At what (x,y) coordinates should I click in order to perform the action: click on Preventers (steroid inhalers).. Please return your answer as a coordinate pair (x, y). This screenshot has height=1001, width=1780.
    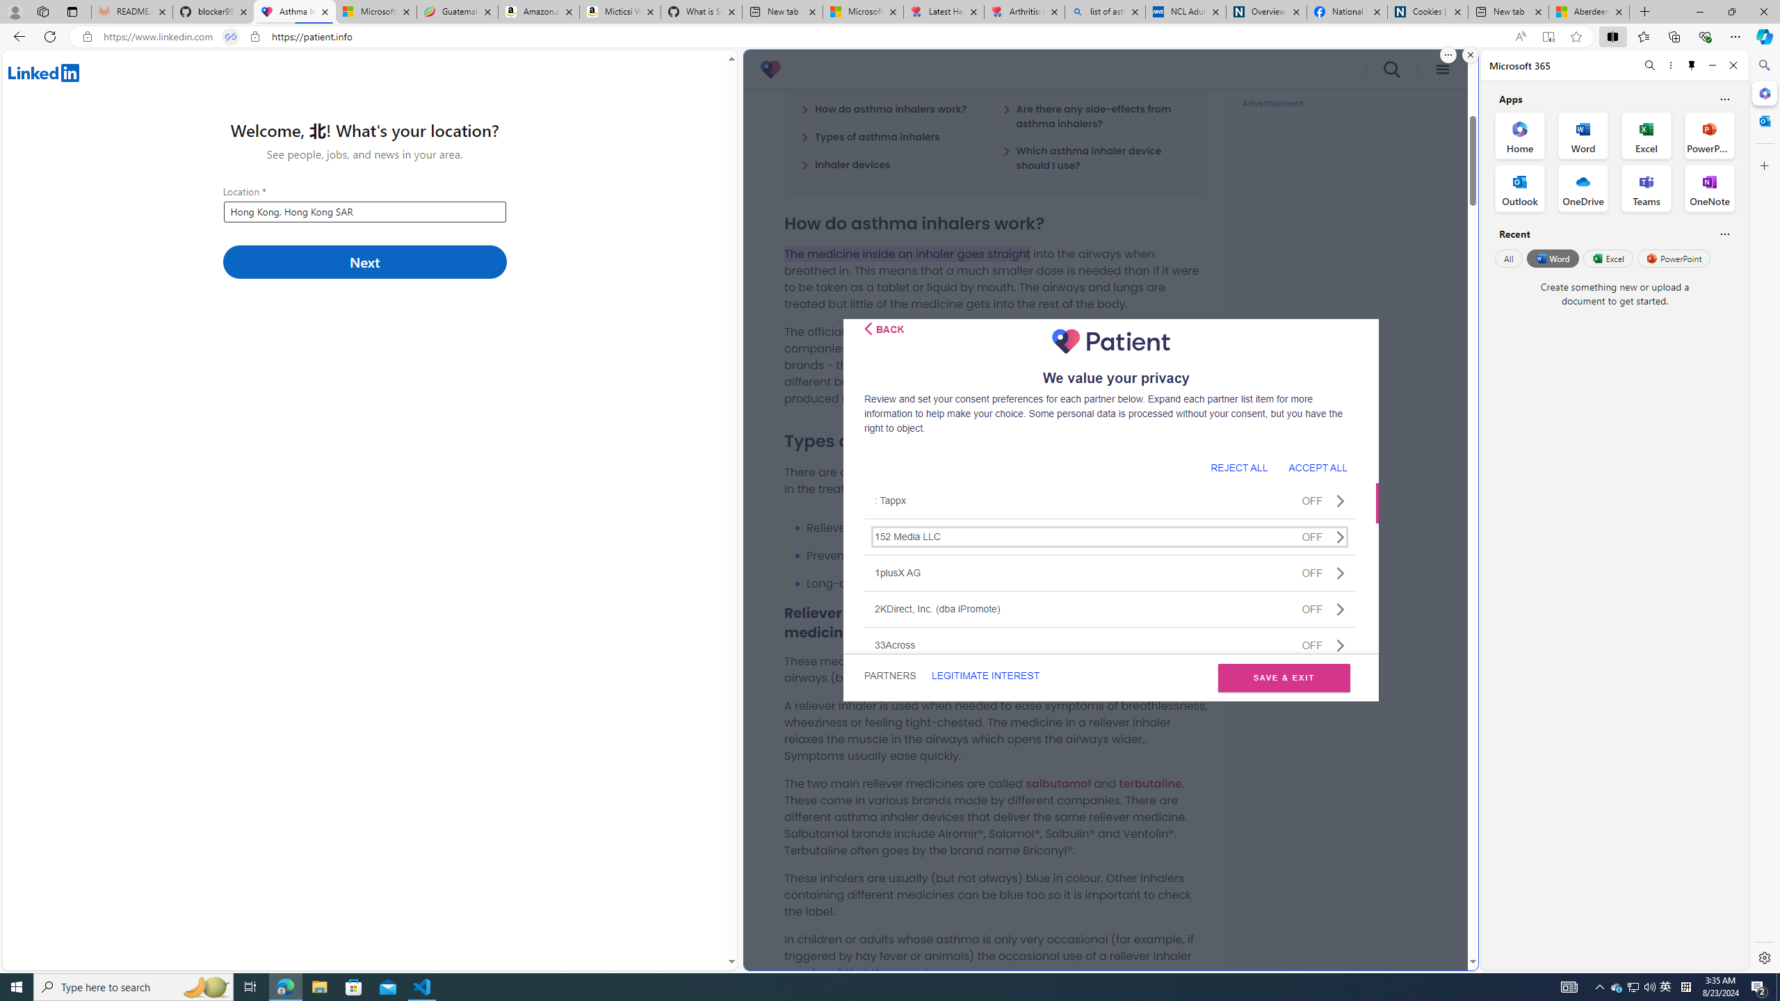
    Looking at the image, I should click on (1007, 556).